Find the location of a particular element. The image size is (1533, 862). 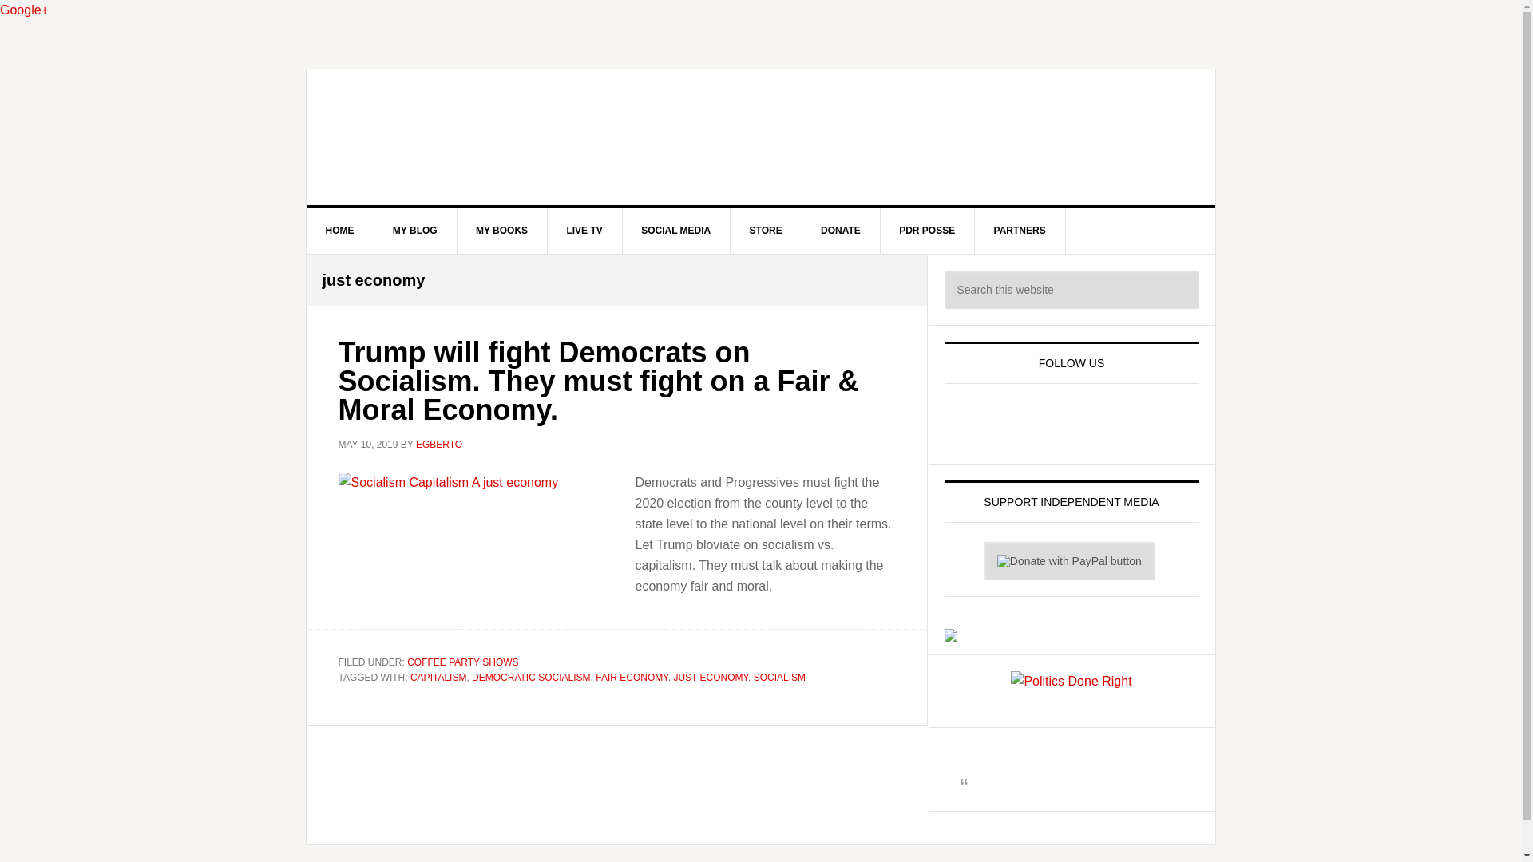

DEMOCRATIC SOCIALISM is located at coordinates (531, 678).